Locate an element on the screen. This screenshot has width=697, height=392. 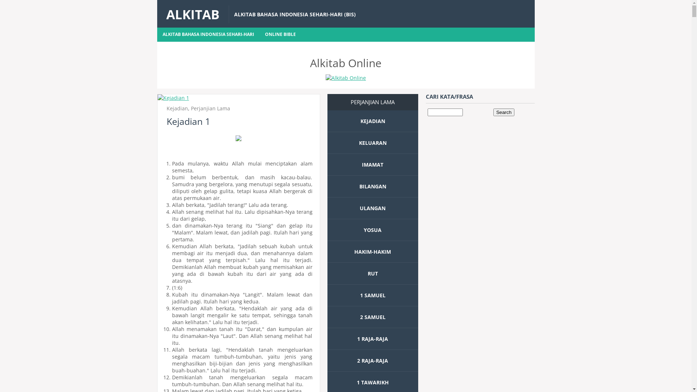
Kejadian is located at coordinates (177, 108).